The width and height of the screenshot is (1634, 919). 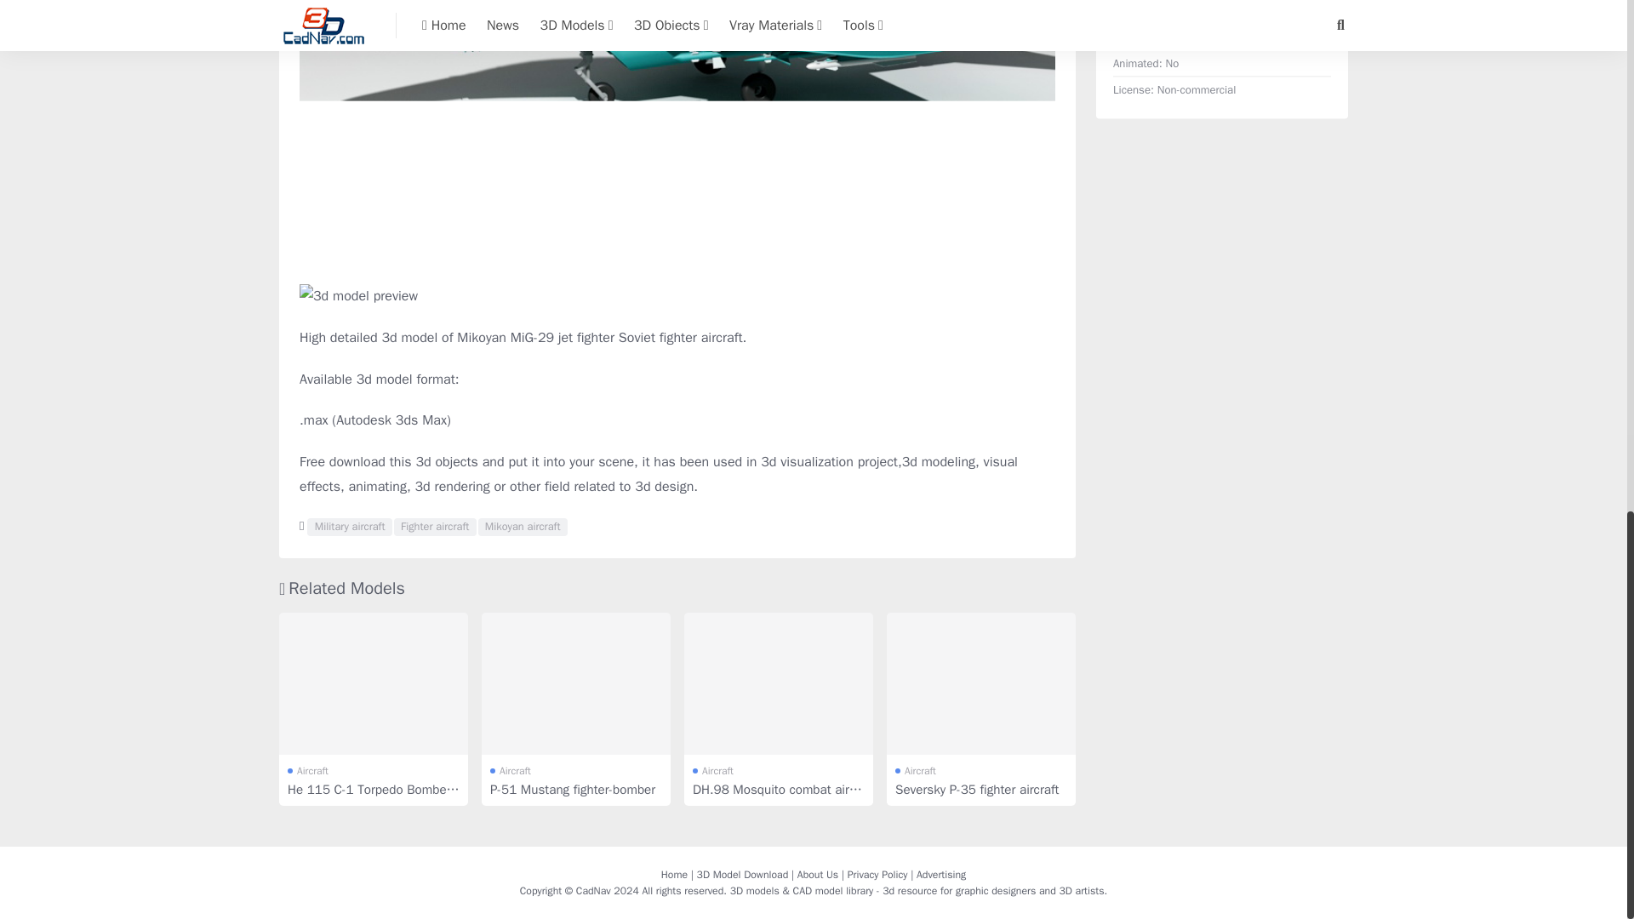 I want to click on Military aircraft 3d model, so click(x=349, y=528).